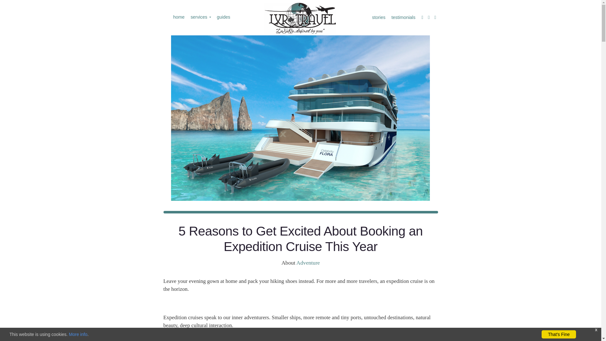 This screenshot has width=606, height=341. Describe the element at coordinates (378, 17) in the screenshot. I see `stories` at that location.